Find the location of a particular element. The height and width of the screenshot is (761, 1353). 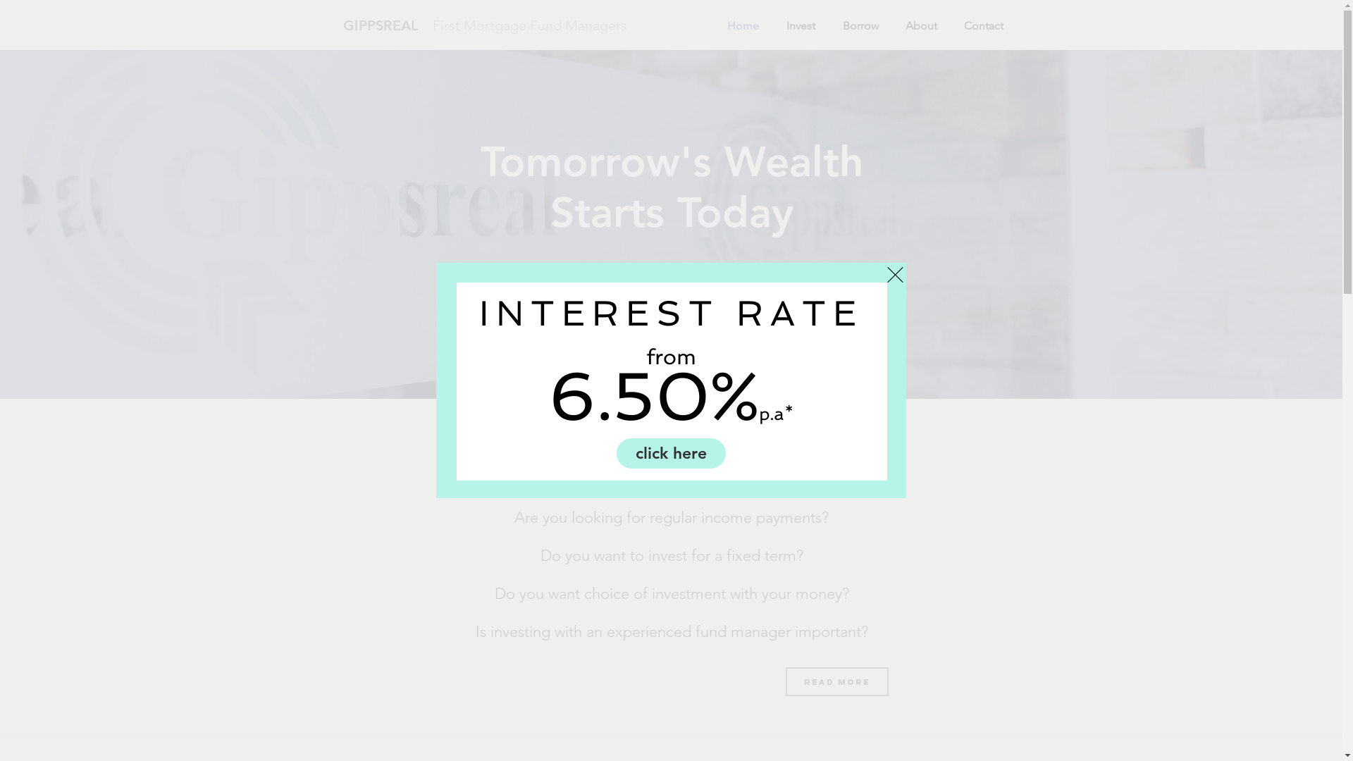

Back to site is located at coordinates (895, 275).